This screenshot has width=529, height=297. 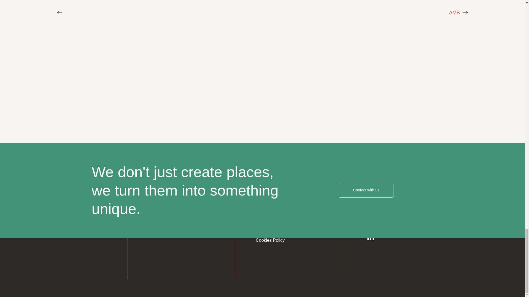 I want to click on ES Group, so click(x=61, y=182).